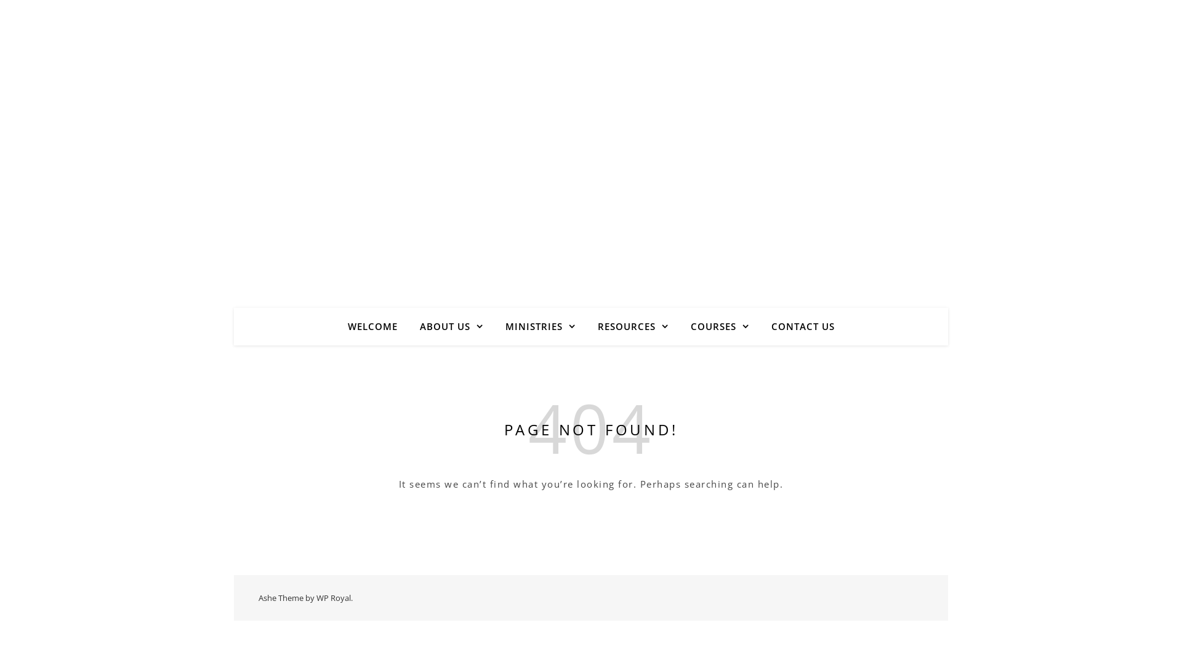  I want to click on COURSES, so click(720, 326).